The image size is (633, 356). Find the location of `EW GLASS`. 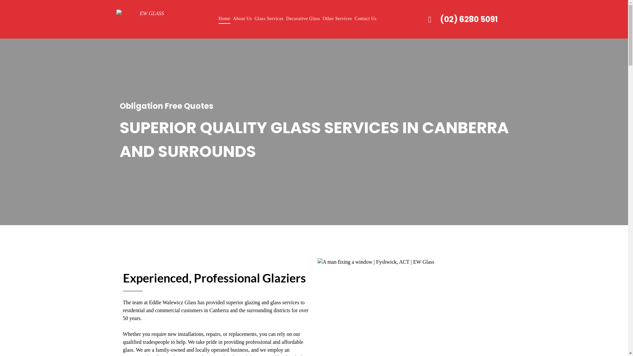

EW GLASS is located at coordinates (149, 18).